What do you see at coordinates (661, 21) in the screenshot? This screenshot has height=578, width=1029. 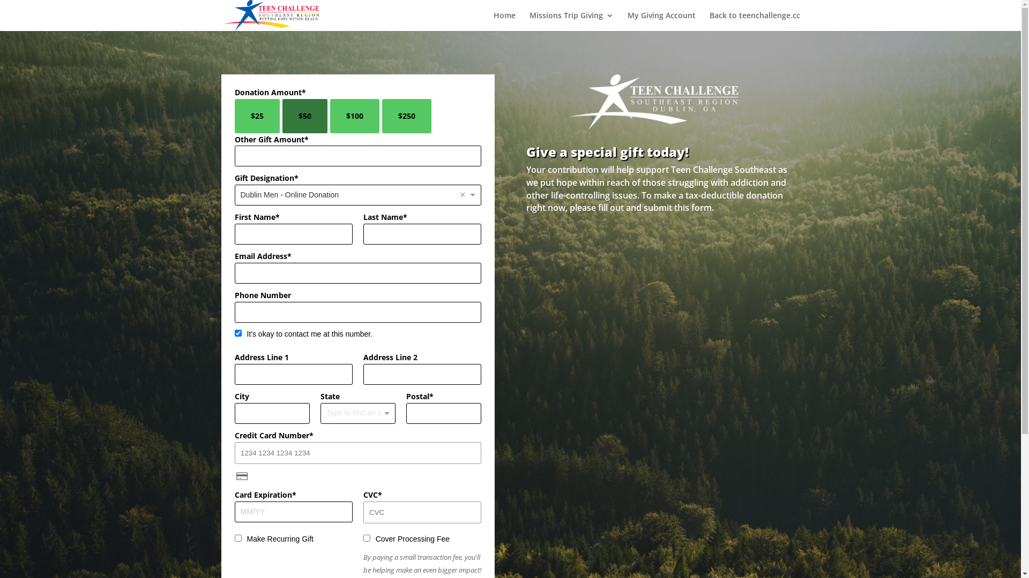 I see `My Giving Account` at bounding box center [661, 21].